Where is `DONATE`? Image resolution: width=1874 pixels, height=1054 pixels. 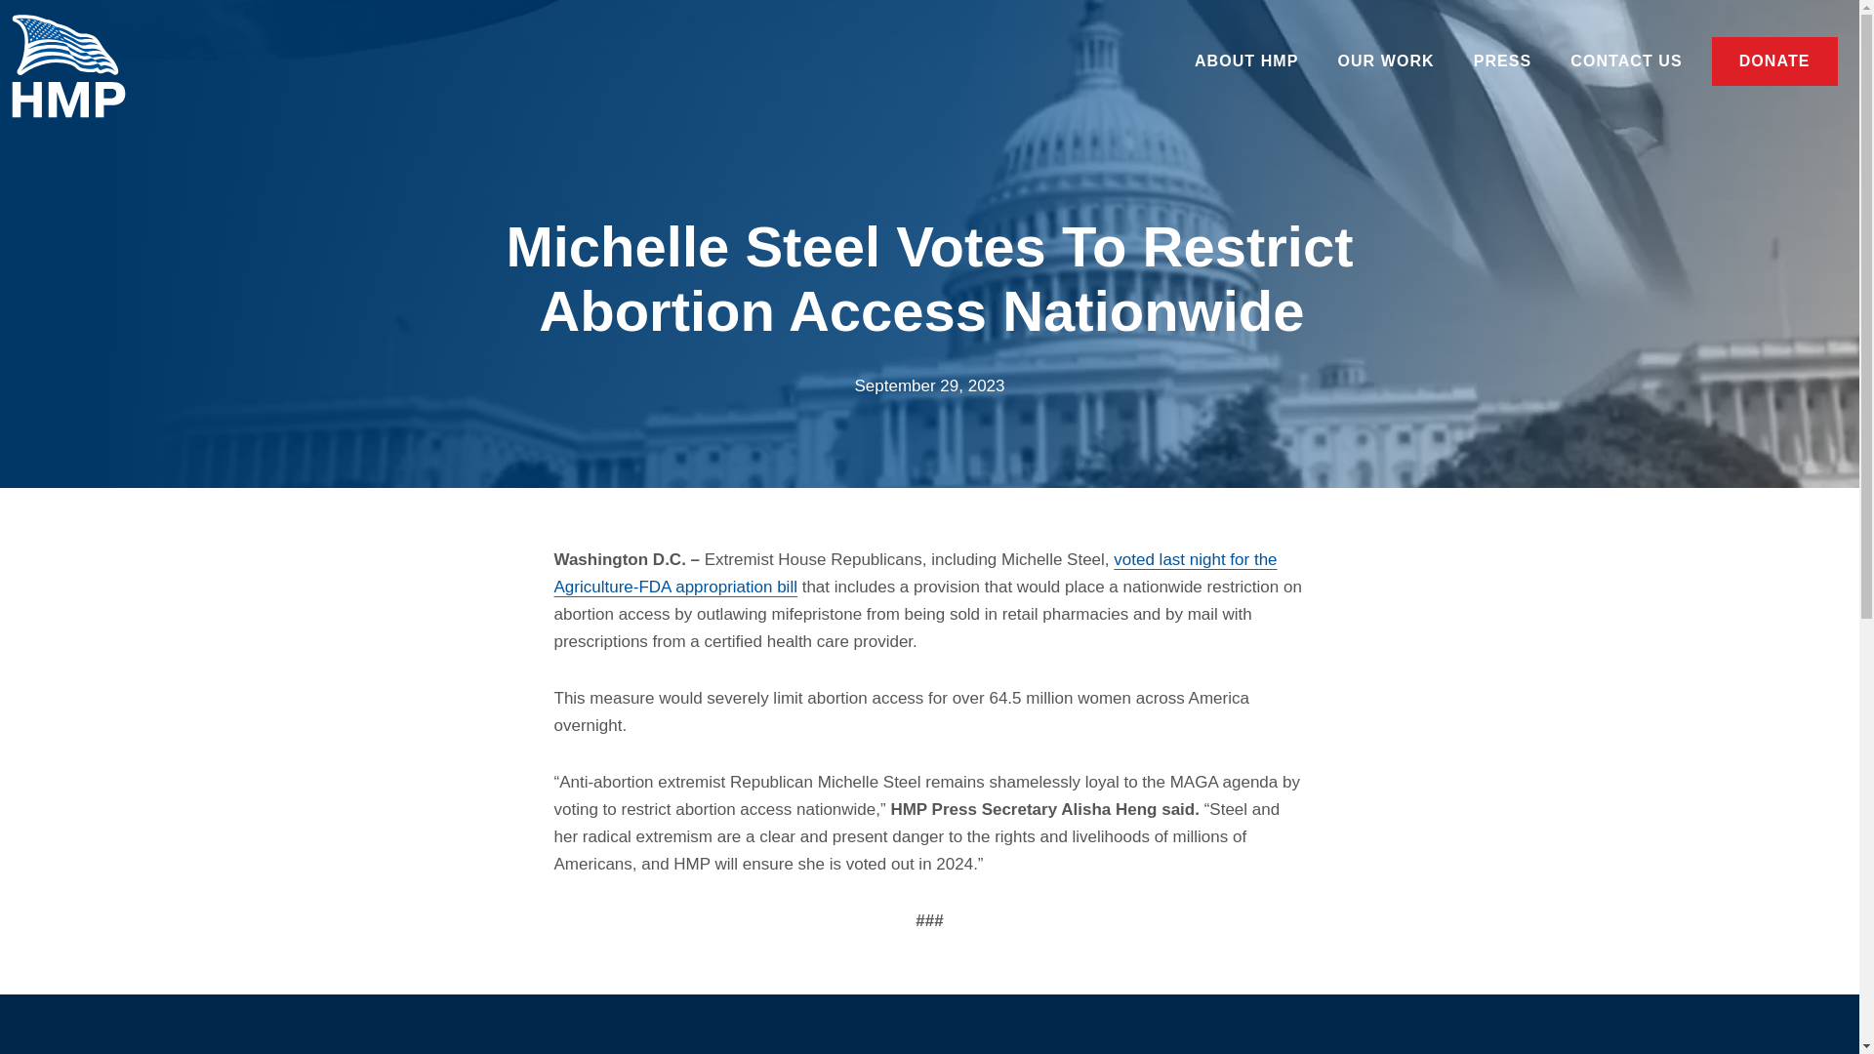
DONATE is located at coordinates (1770, 61).